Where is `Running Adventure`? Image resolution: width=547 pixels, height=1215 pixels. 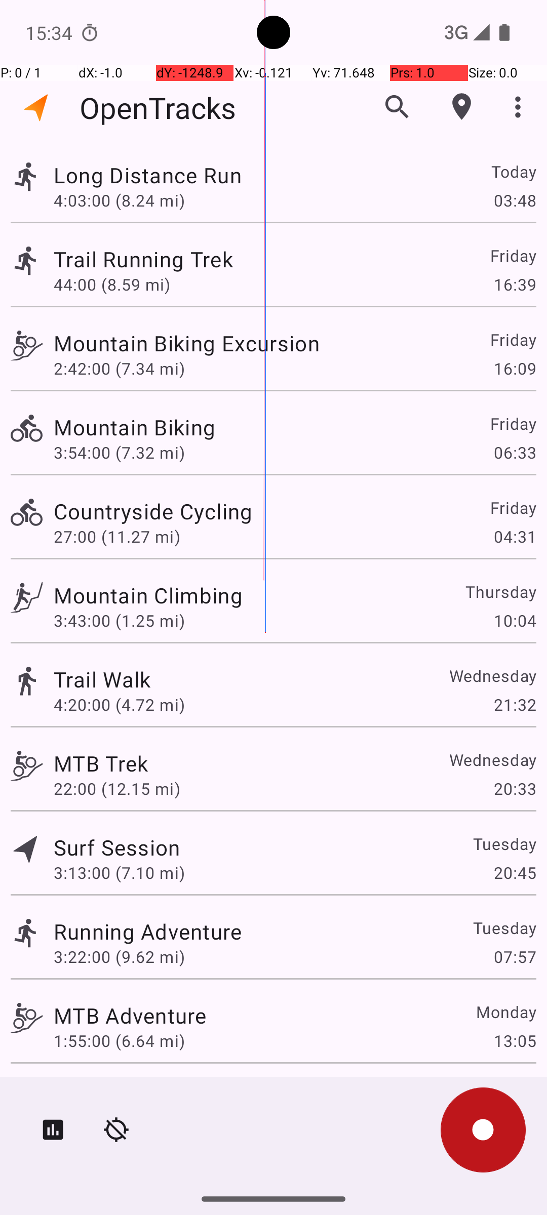
Running Adventure is located at coordinates (148, 931).